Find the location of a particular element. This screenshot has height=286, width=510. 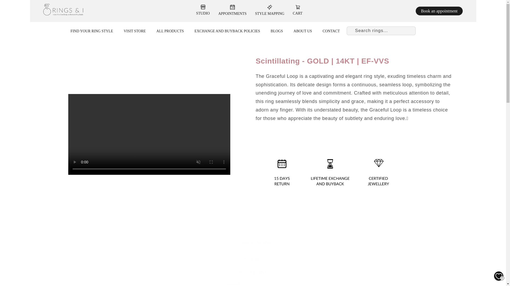

Add to Wishlist is located at coordinates (253, 243).